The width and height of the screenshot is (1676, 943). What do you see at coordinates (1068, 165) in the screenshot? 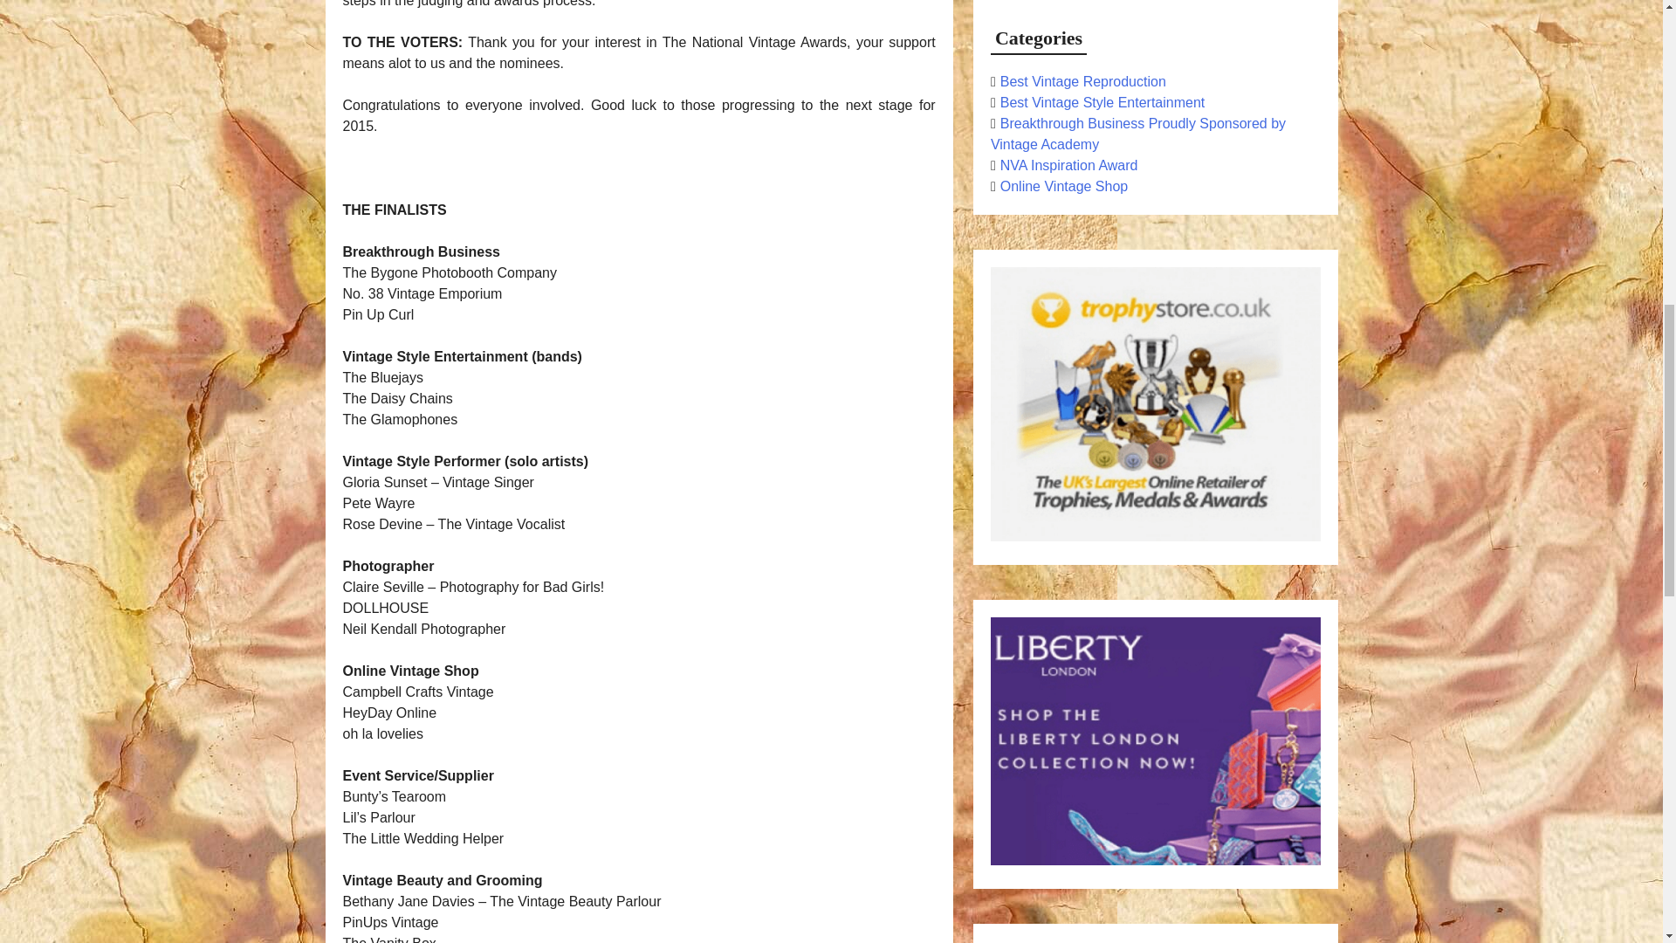
I see `NVA Inspiration Award` at bounding box center [1068, 165].